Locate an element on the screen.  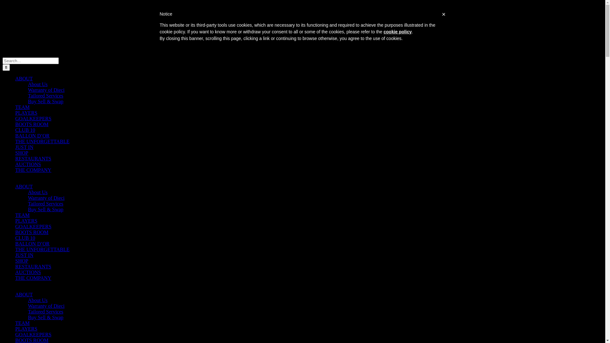
GOALKEEPERS is located at coordinates (33, 335).